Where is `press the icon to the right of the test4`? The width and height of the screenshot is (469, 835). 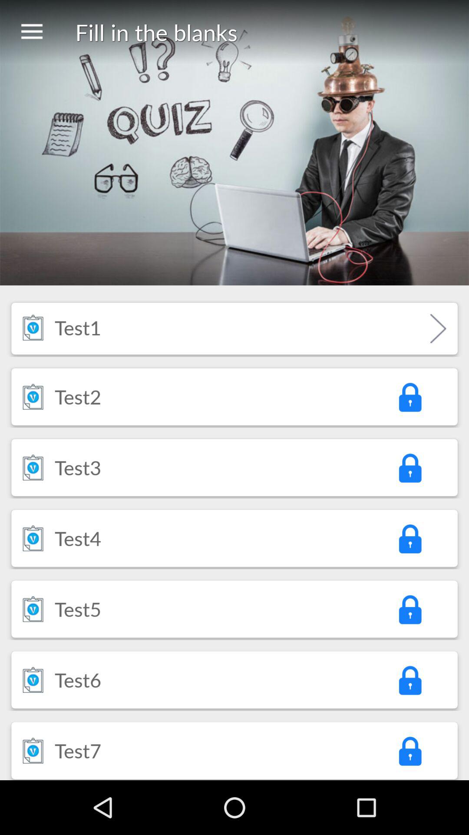
press the icon to the right of the test4 is located at coordinates (410, 538).